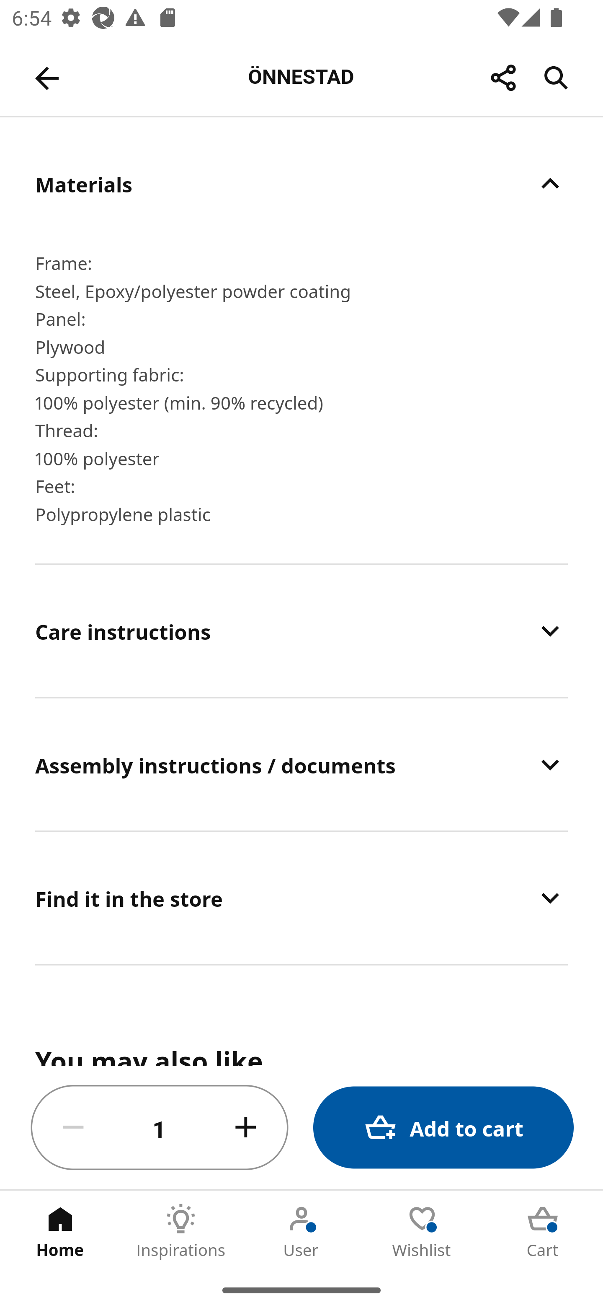  What do you see at coordinates (301, 898) in the screenshot?
I see `Find it in the store` at bounding box center [301, 898].